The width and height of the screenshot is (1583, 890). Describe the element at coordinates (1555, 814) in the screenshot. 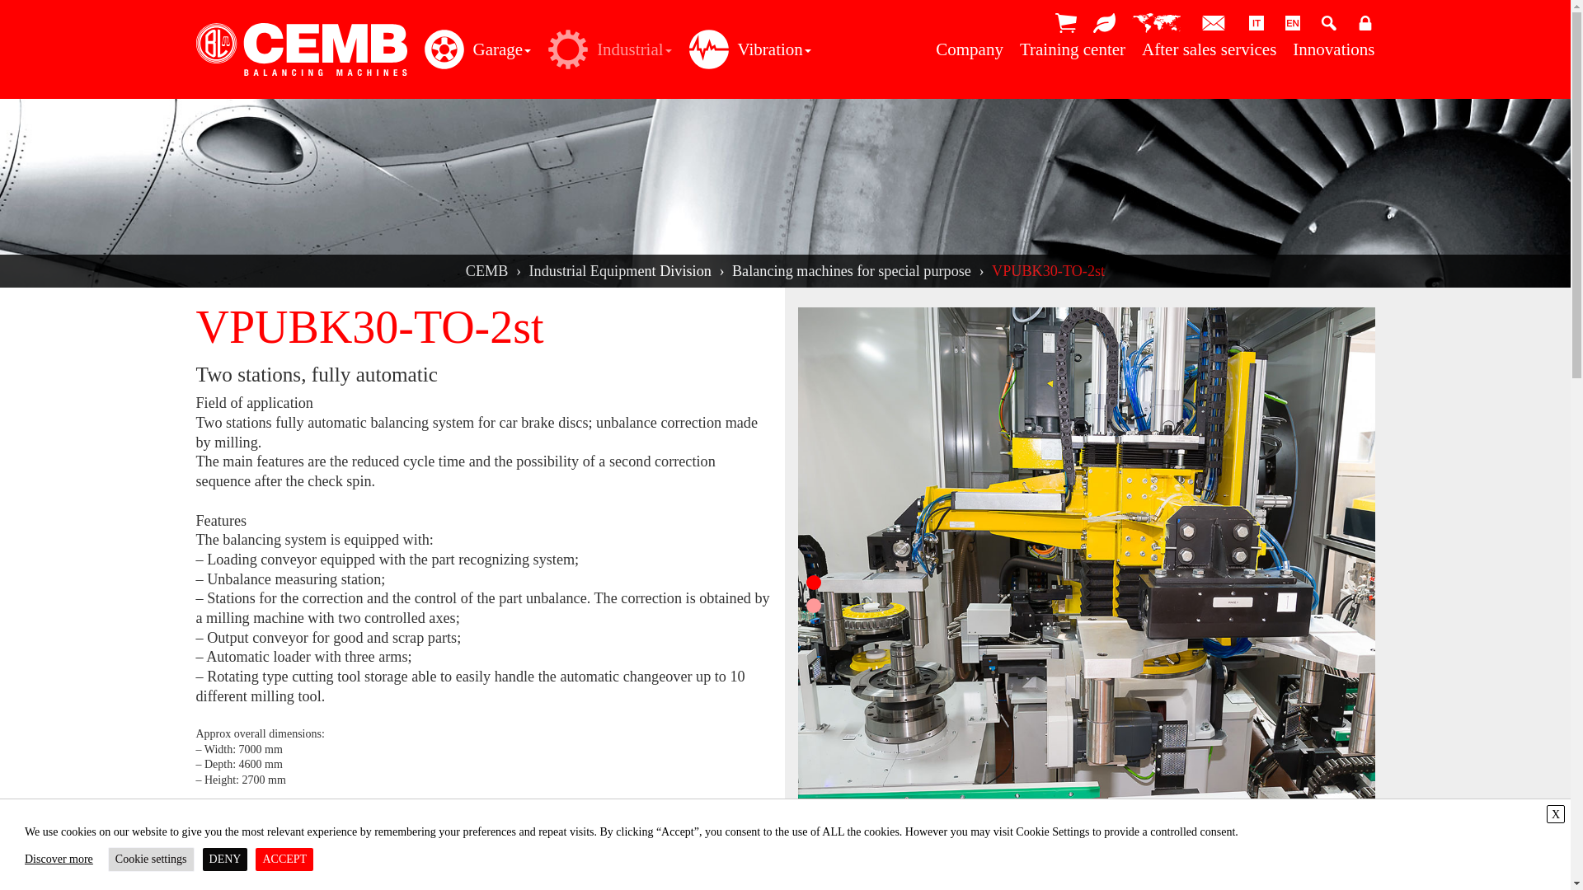

I see `Close and Accept` at that location.